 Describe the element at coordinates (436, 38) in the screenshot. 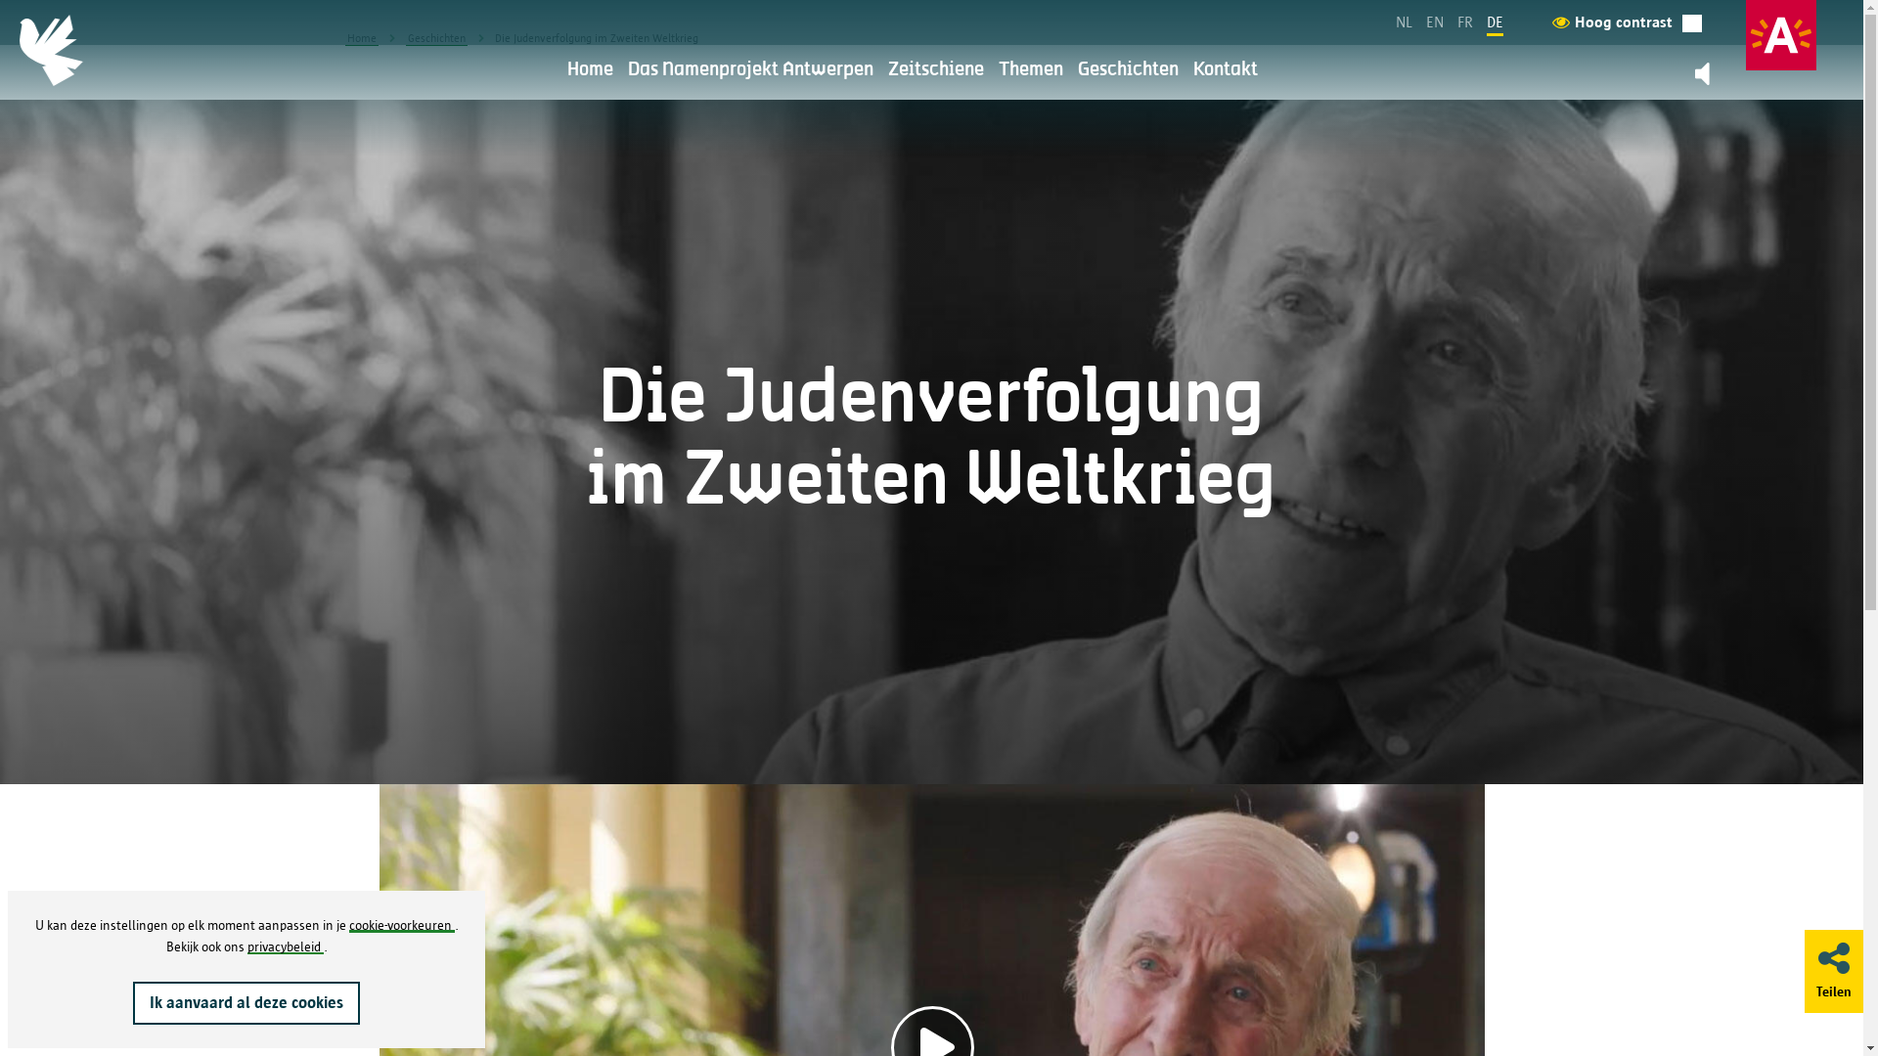

I see `Geschichten` at that location.